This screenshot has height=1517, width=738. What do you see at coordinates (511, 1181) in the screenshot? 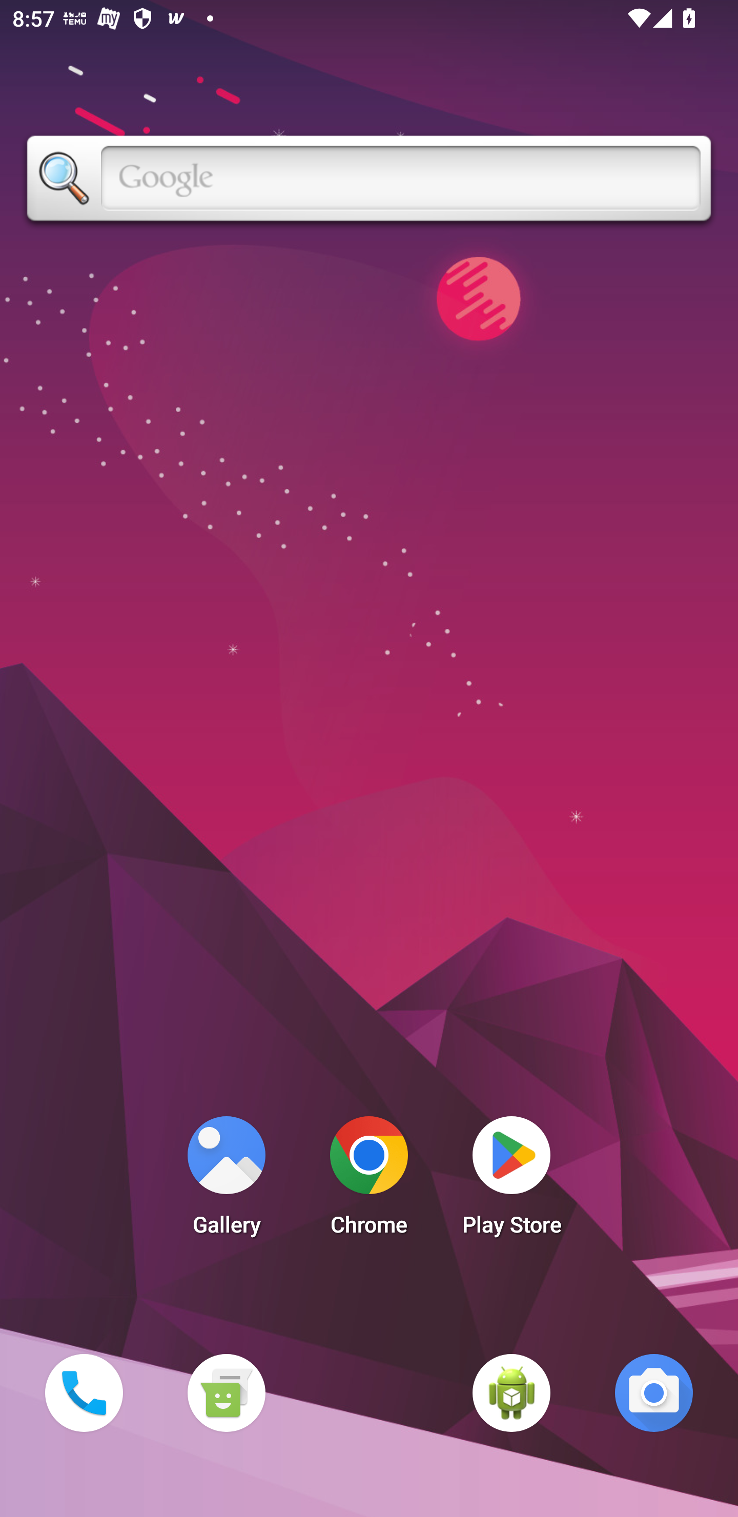
I see `Play Store` at bounding box center [511, 1181].